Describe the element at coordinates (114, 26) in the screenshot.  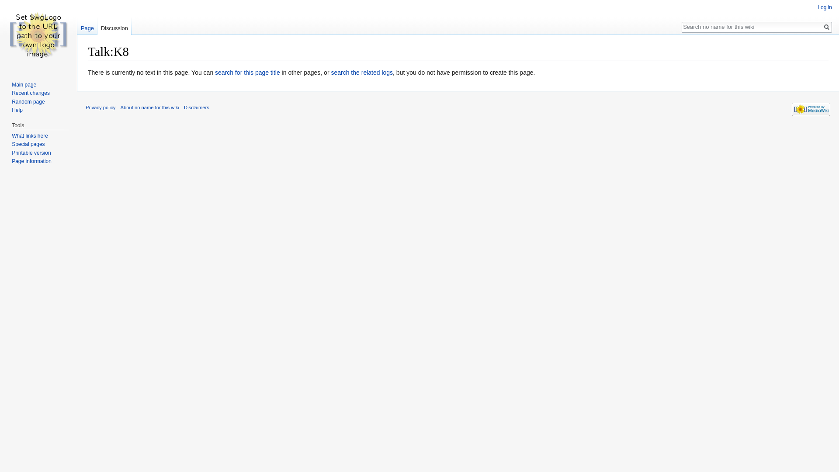
I see `Discussion` at that location.